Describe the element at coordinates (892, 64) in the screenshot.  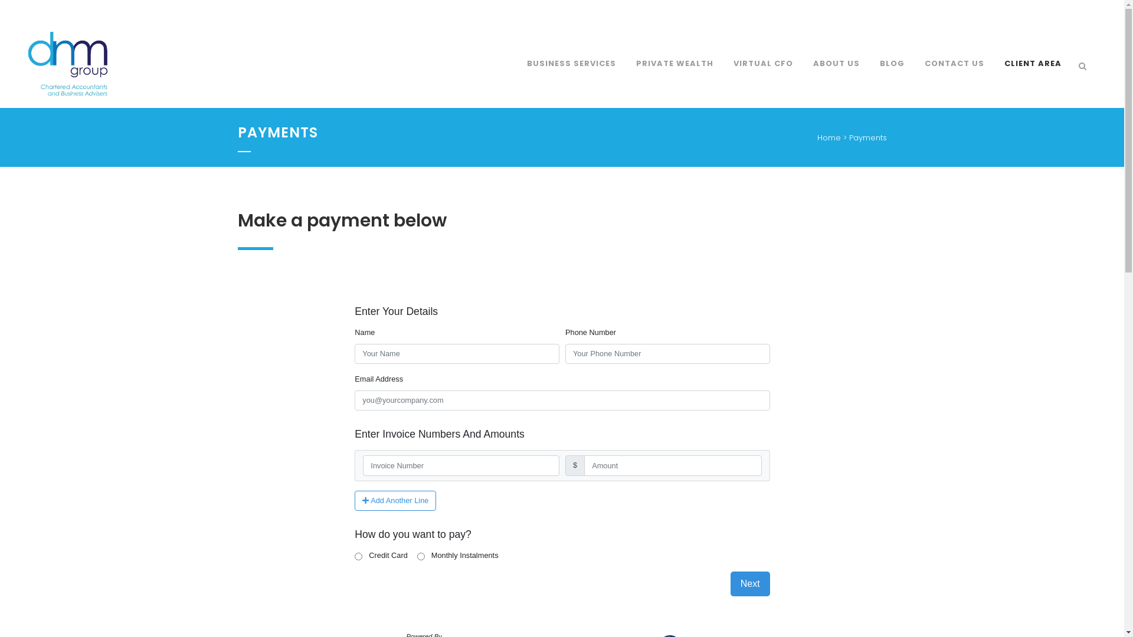
I see `BLOG` at that location.